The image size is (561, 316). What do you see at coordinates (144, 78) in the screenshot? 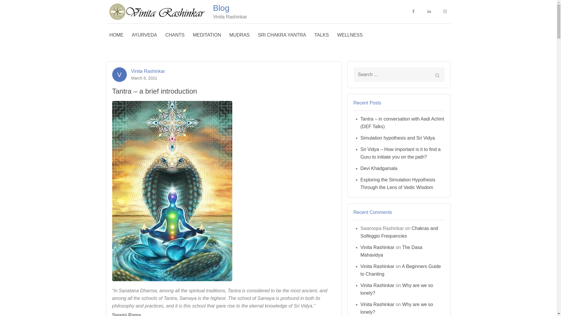
I see `March 8, 2021` at bounding box center [144, 78].